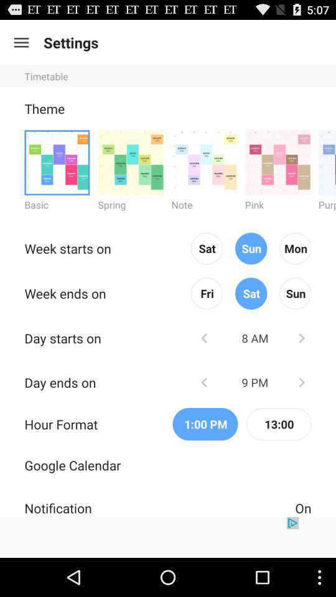  I want to click on showing the advertisement, so click(168, 537).